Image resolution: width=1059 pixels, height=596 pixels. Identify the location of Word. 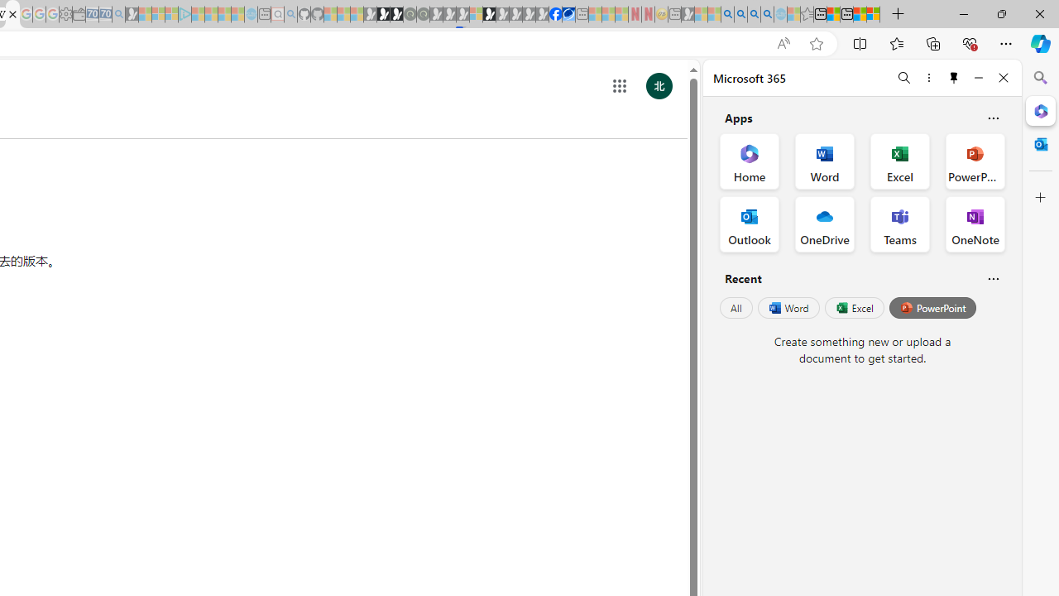
(788, 308).